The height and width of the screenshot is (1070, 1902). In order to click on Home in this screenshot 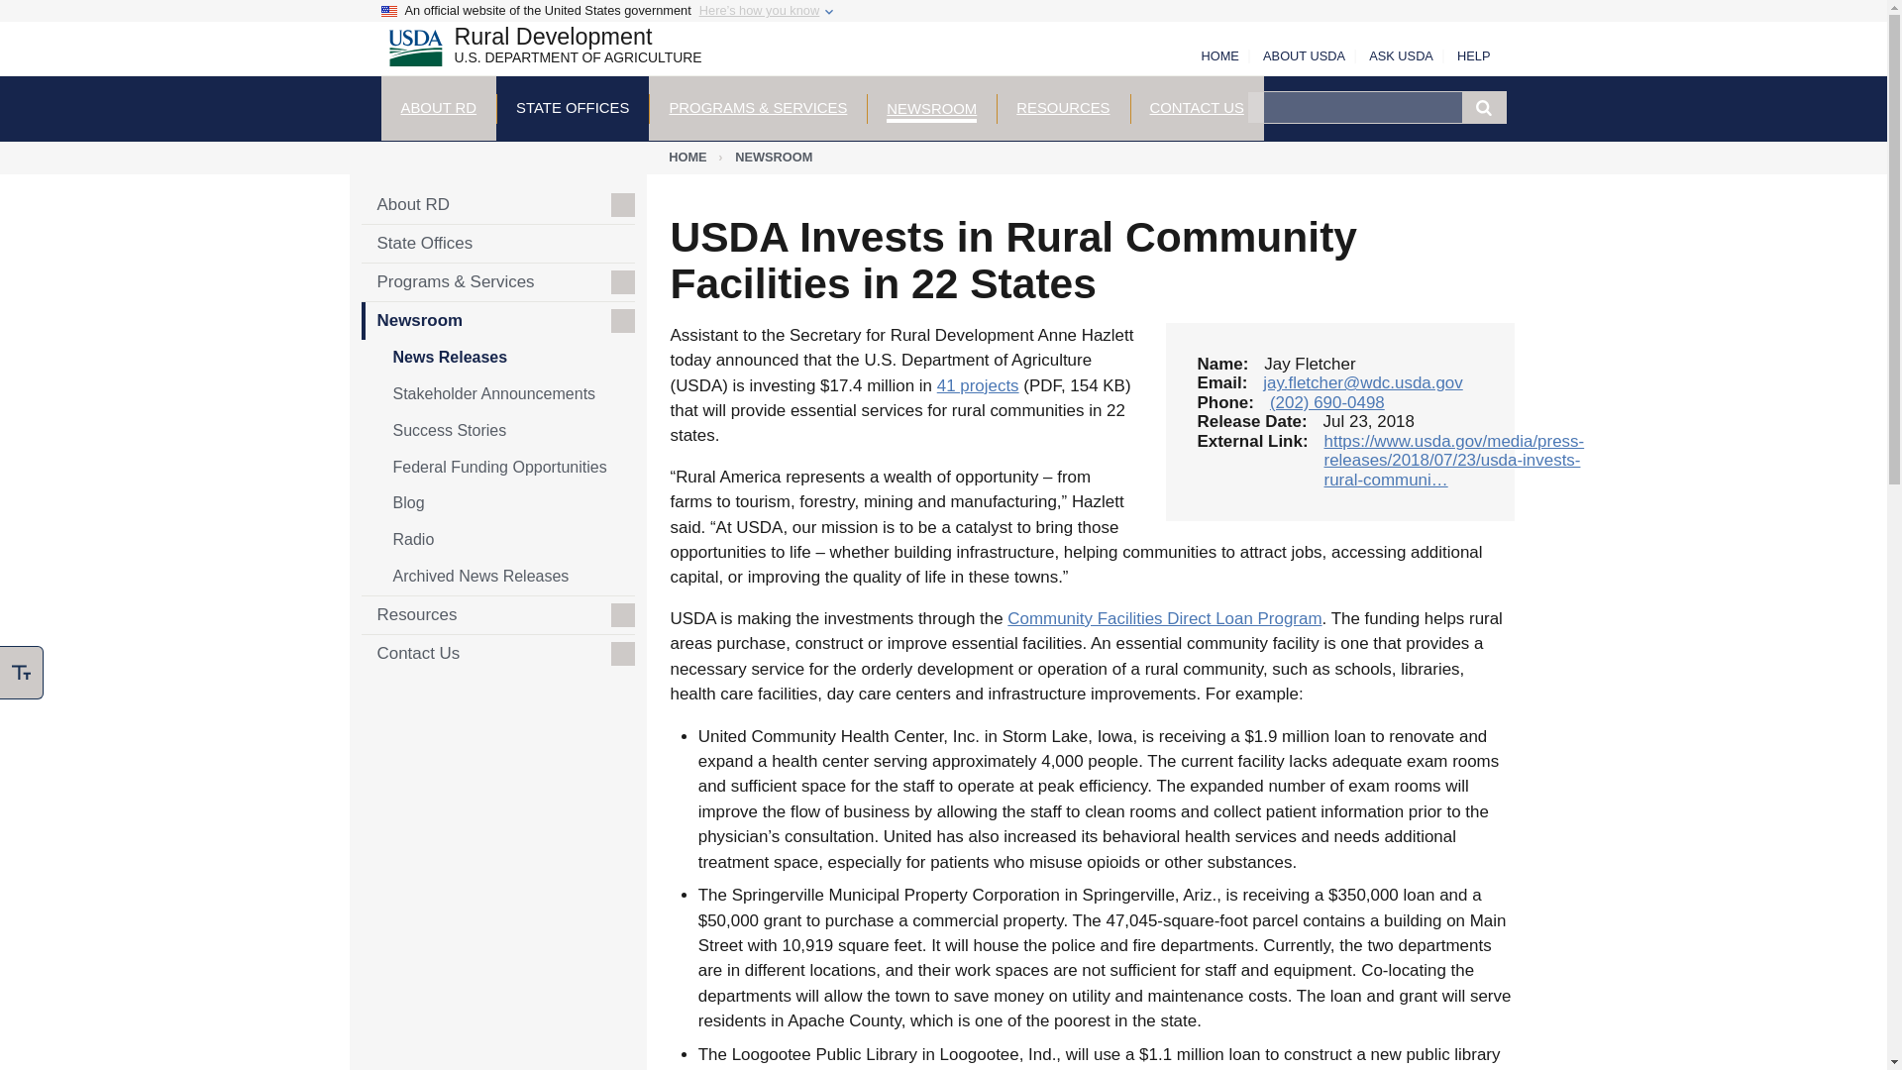, I will do `click(536, 51)`.